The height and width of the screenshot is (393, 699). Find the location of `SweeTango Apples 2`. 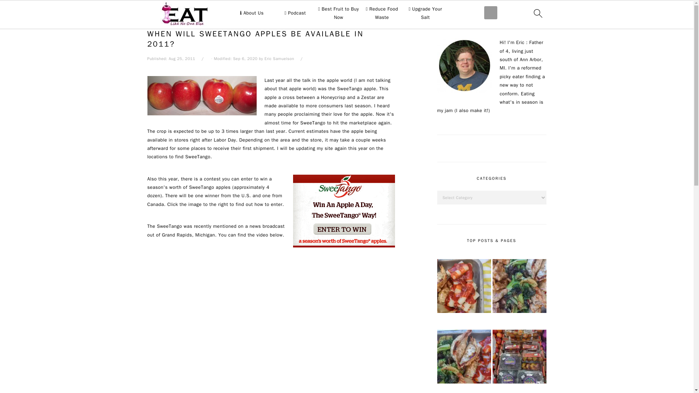

SweeTango Apples 2 is located at coordinates (202, 96).